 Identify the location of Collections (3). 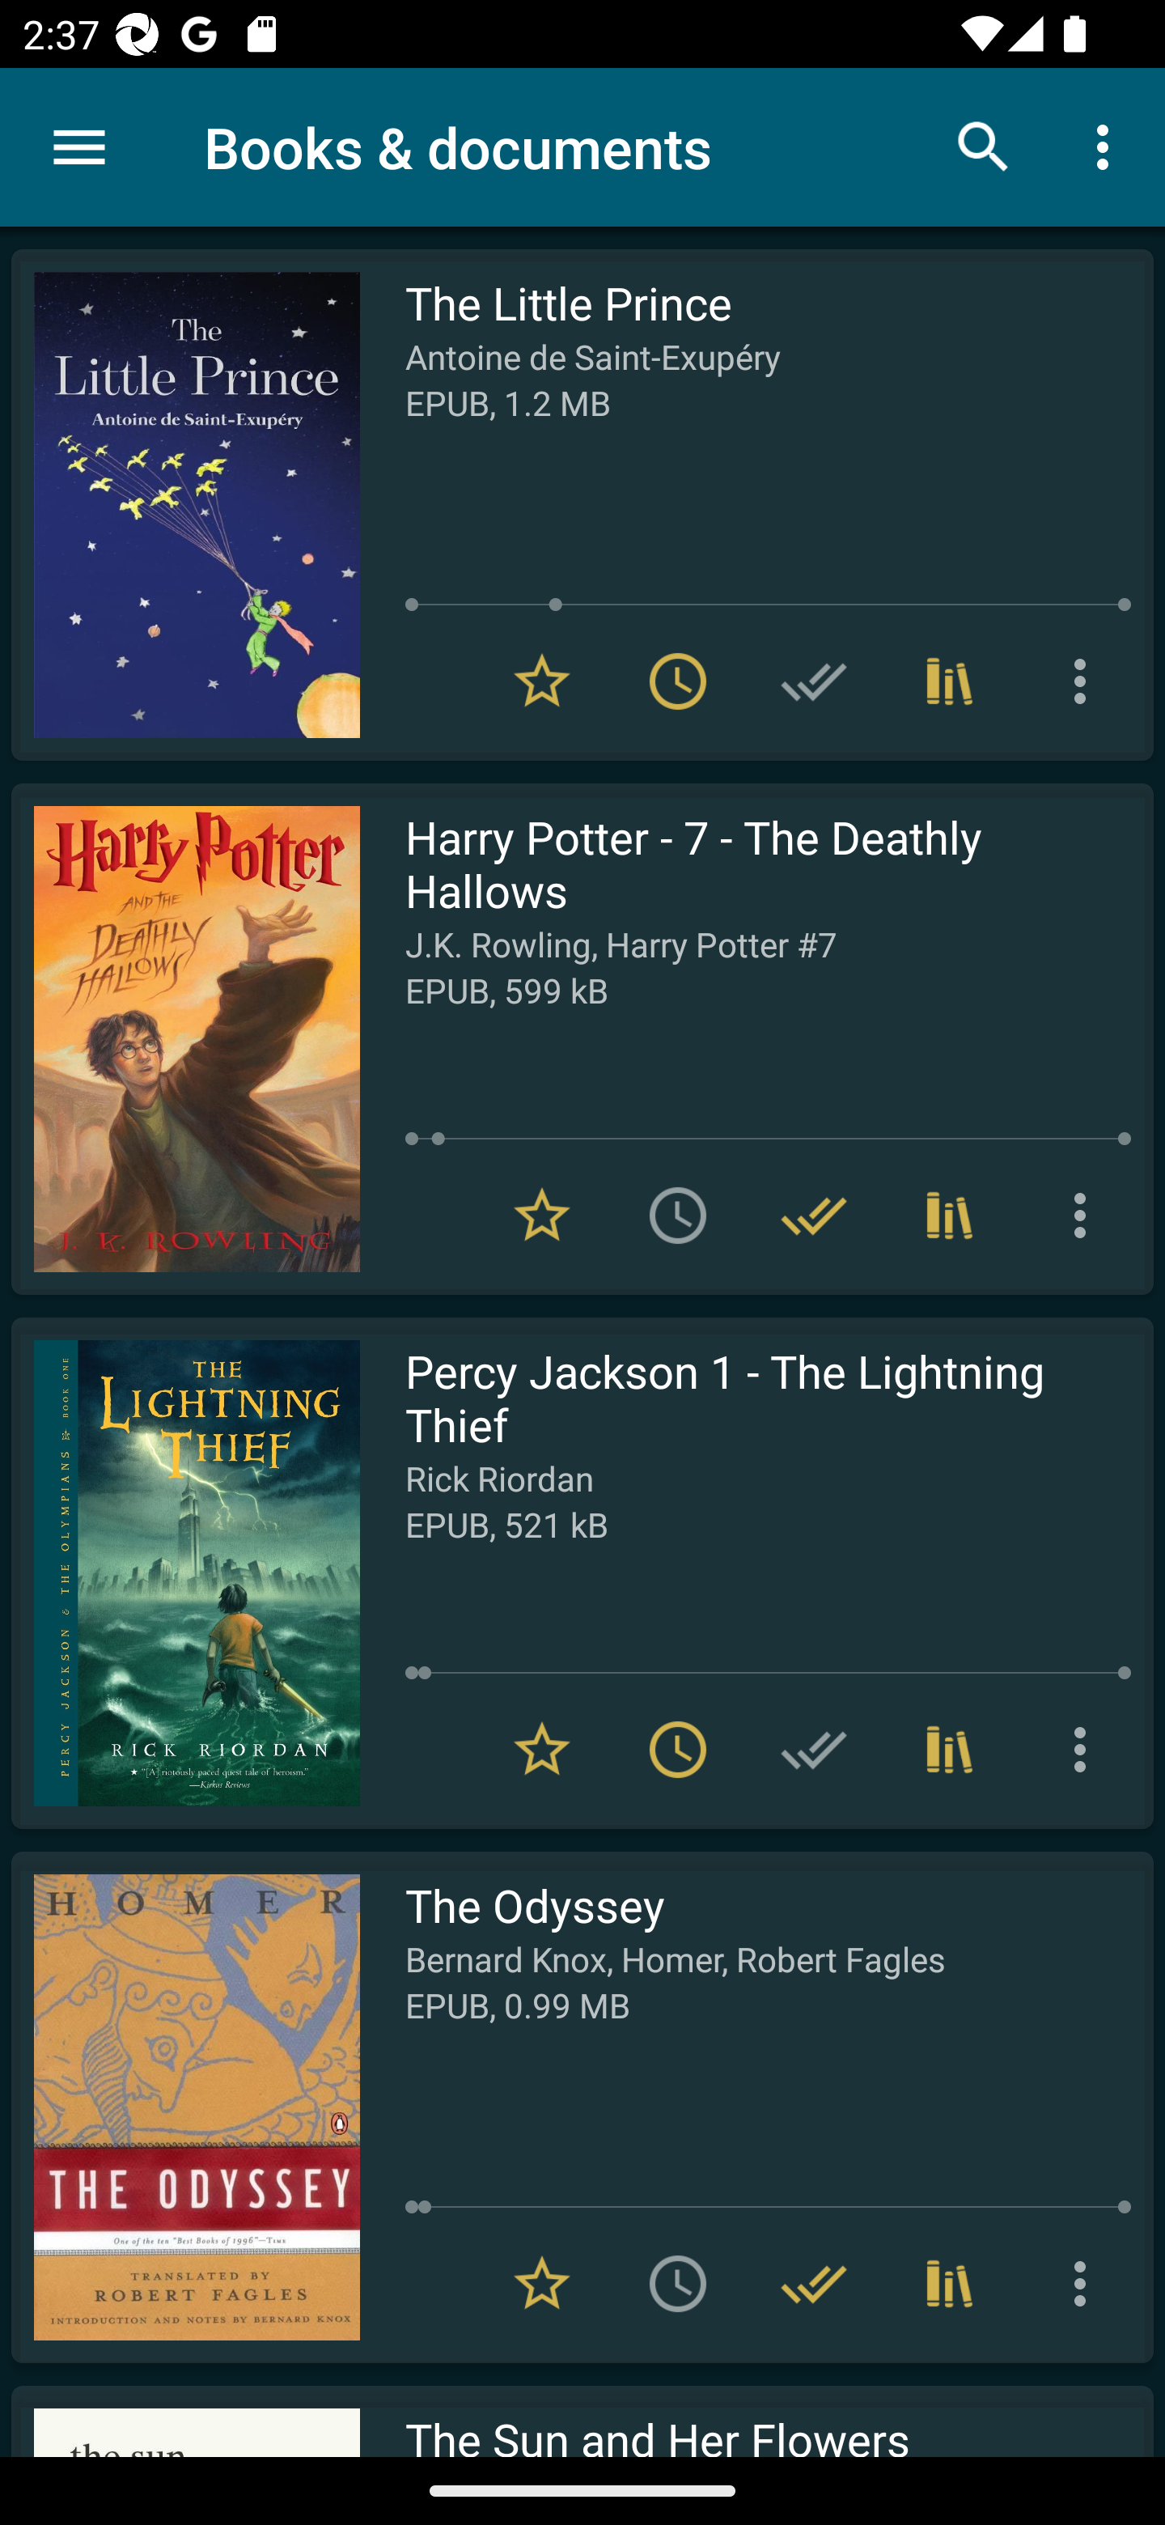
(950, 1214).